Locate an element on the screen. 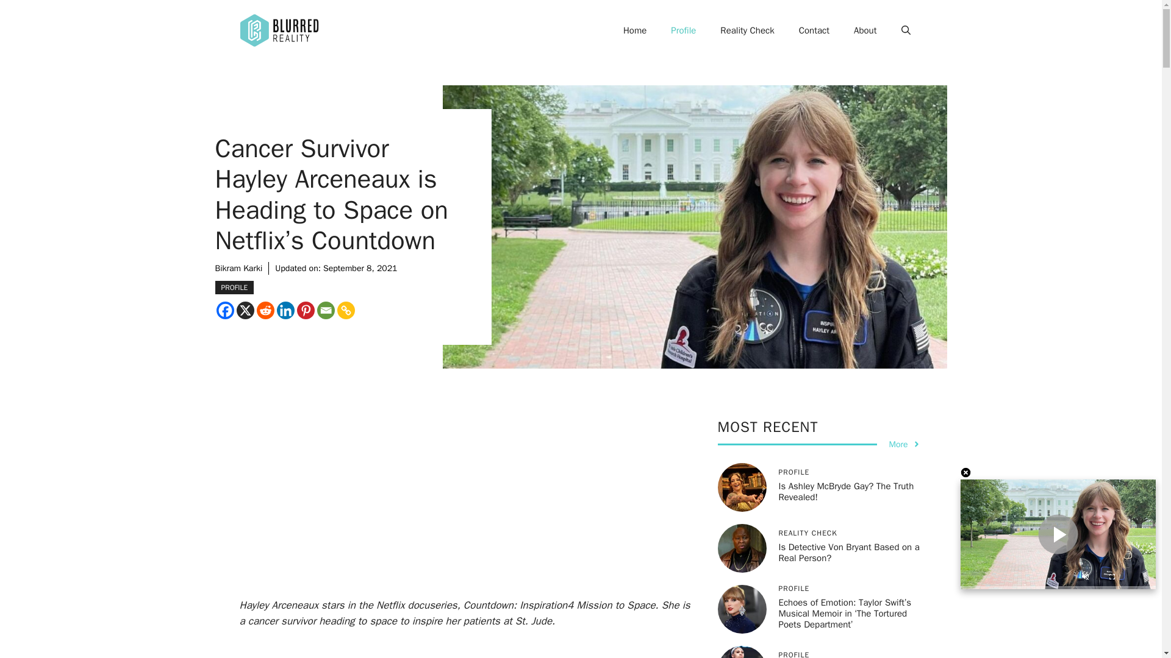 The image size is (1171, 658). Facebook is located at coordinates (224, 310).